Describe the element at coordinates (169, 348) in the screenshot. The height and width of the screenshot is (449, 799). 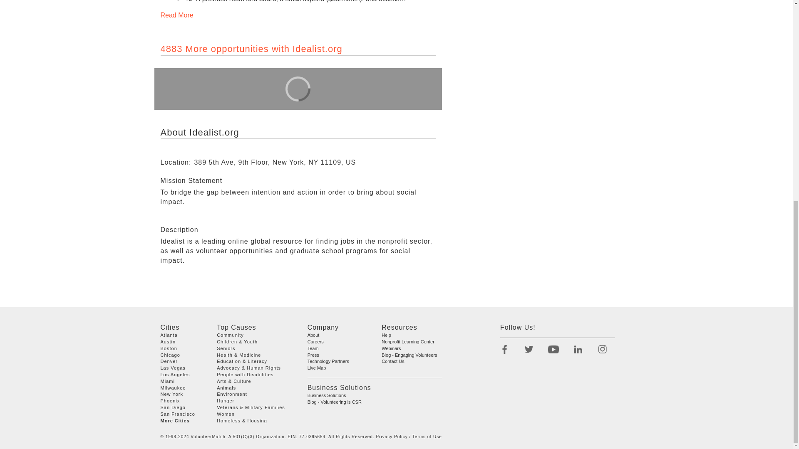
I see `Boston` at that location.